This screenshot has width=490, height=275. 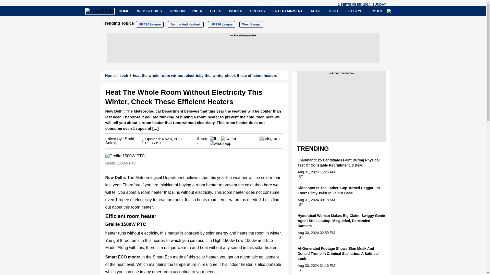 I want to click on WORLD, so click(x=236, y=11).